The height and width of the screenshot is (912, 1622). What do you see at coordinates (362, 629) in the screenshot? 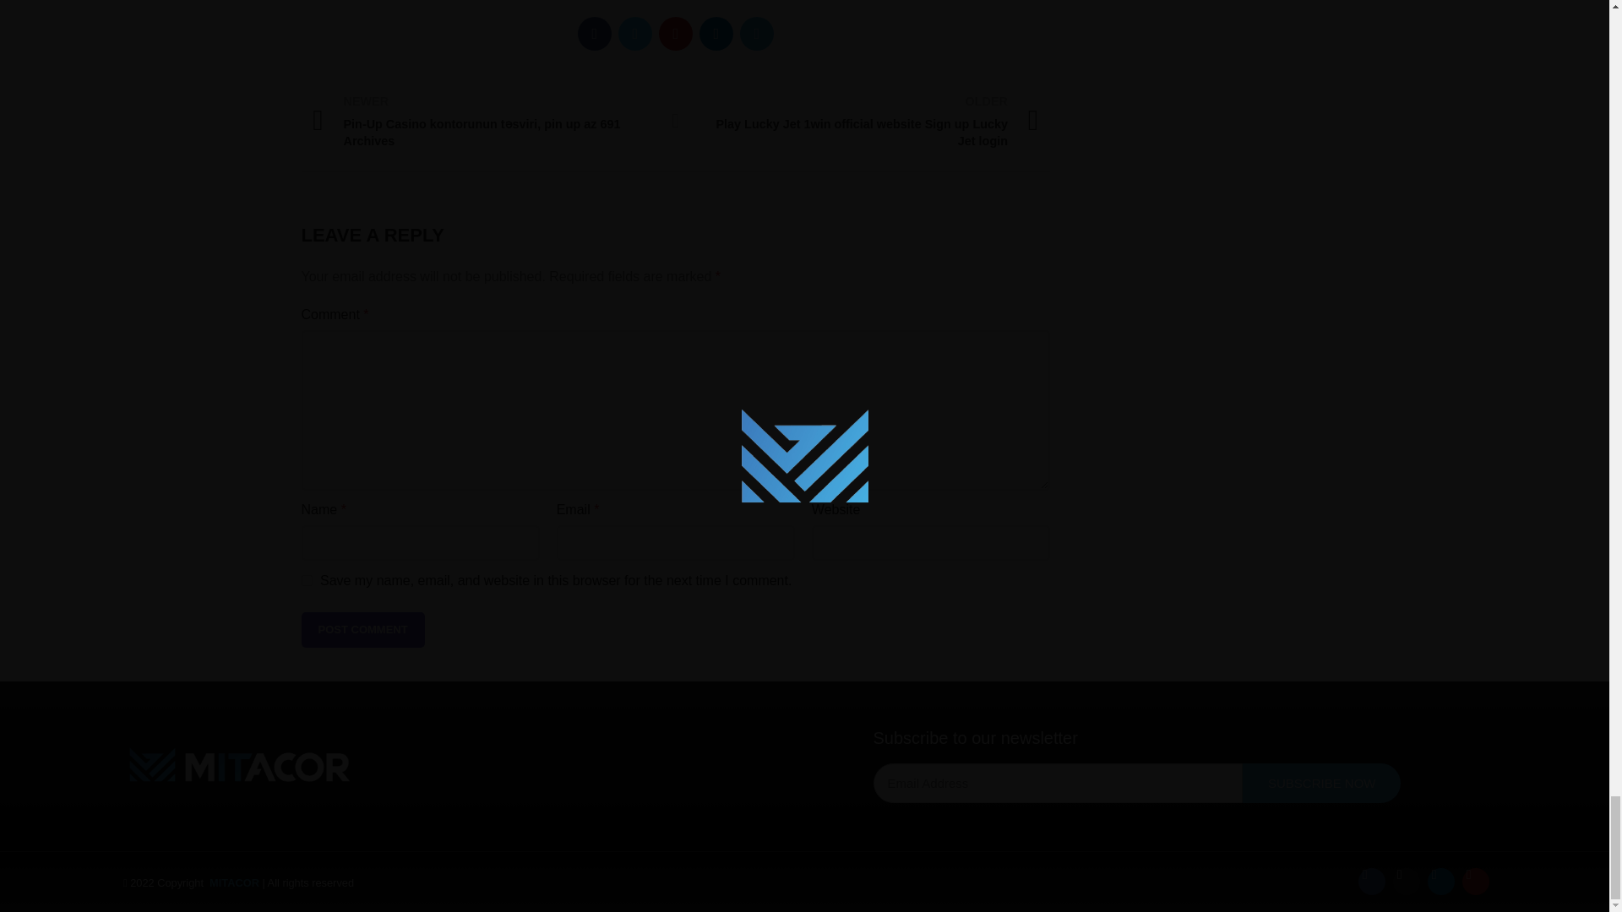
I see `Post Comment` at bounding box center [362, 629].